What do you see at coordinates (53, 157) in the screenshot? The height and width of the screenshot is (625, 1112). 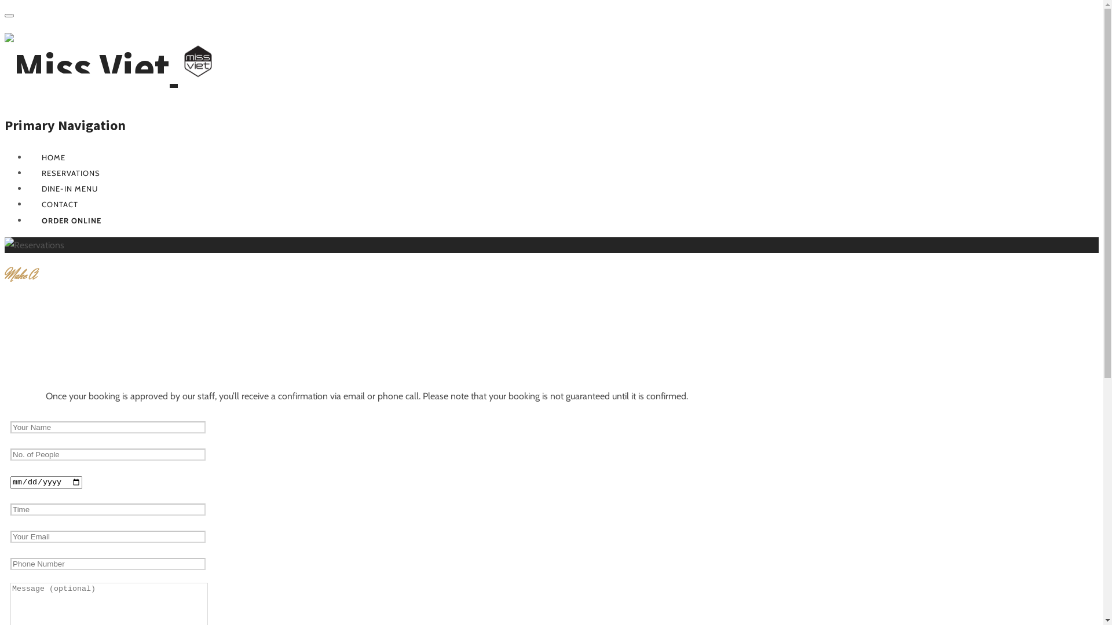 I see `HOME` at bounding box center [53, 157].